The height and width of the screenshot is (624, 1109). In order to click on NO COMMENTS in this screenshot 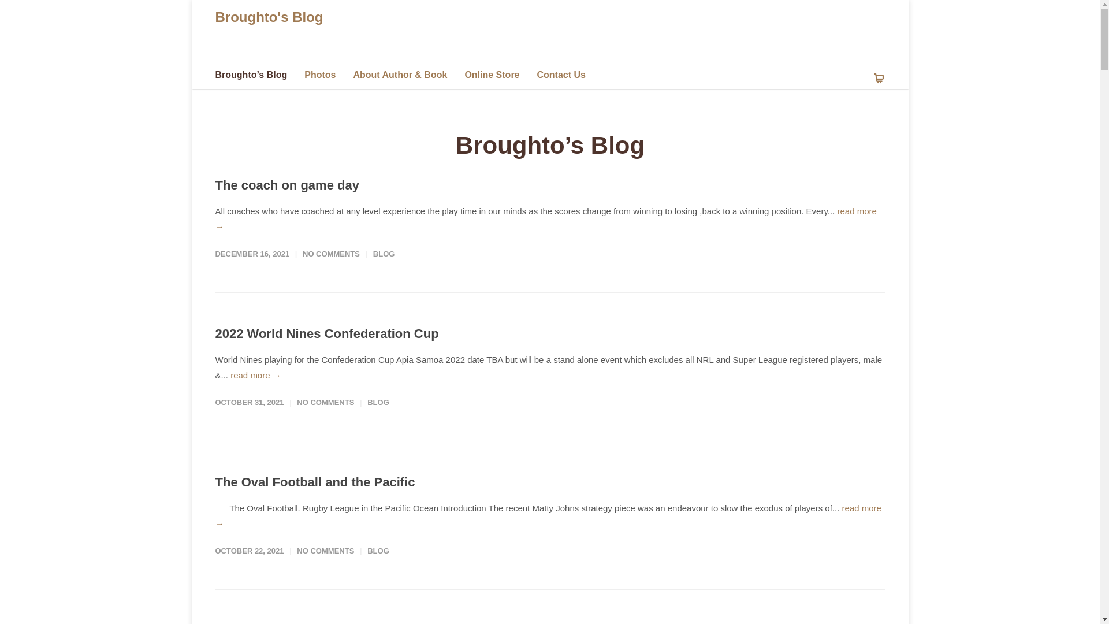, I will do `click(332, 254)`.